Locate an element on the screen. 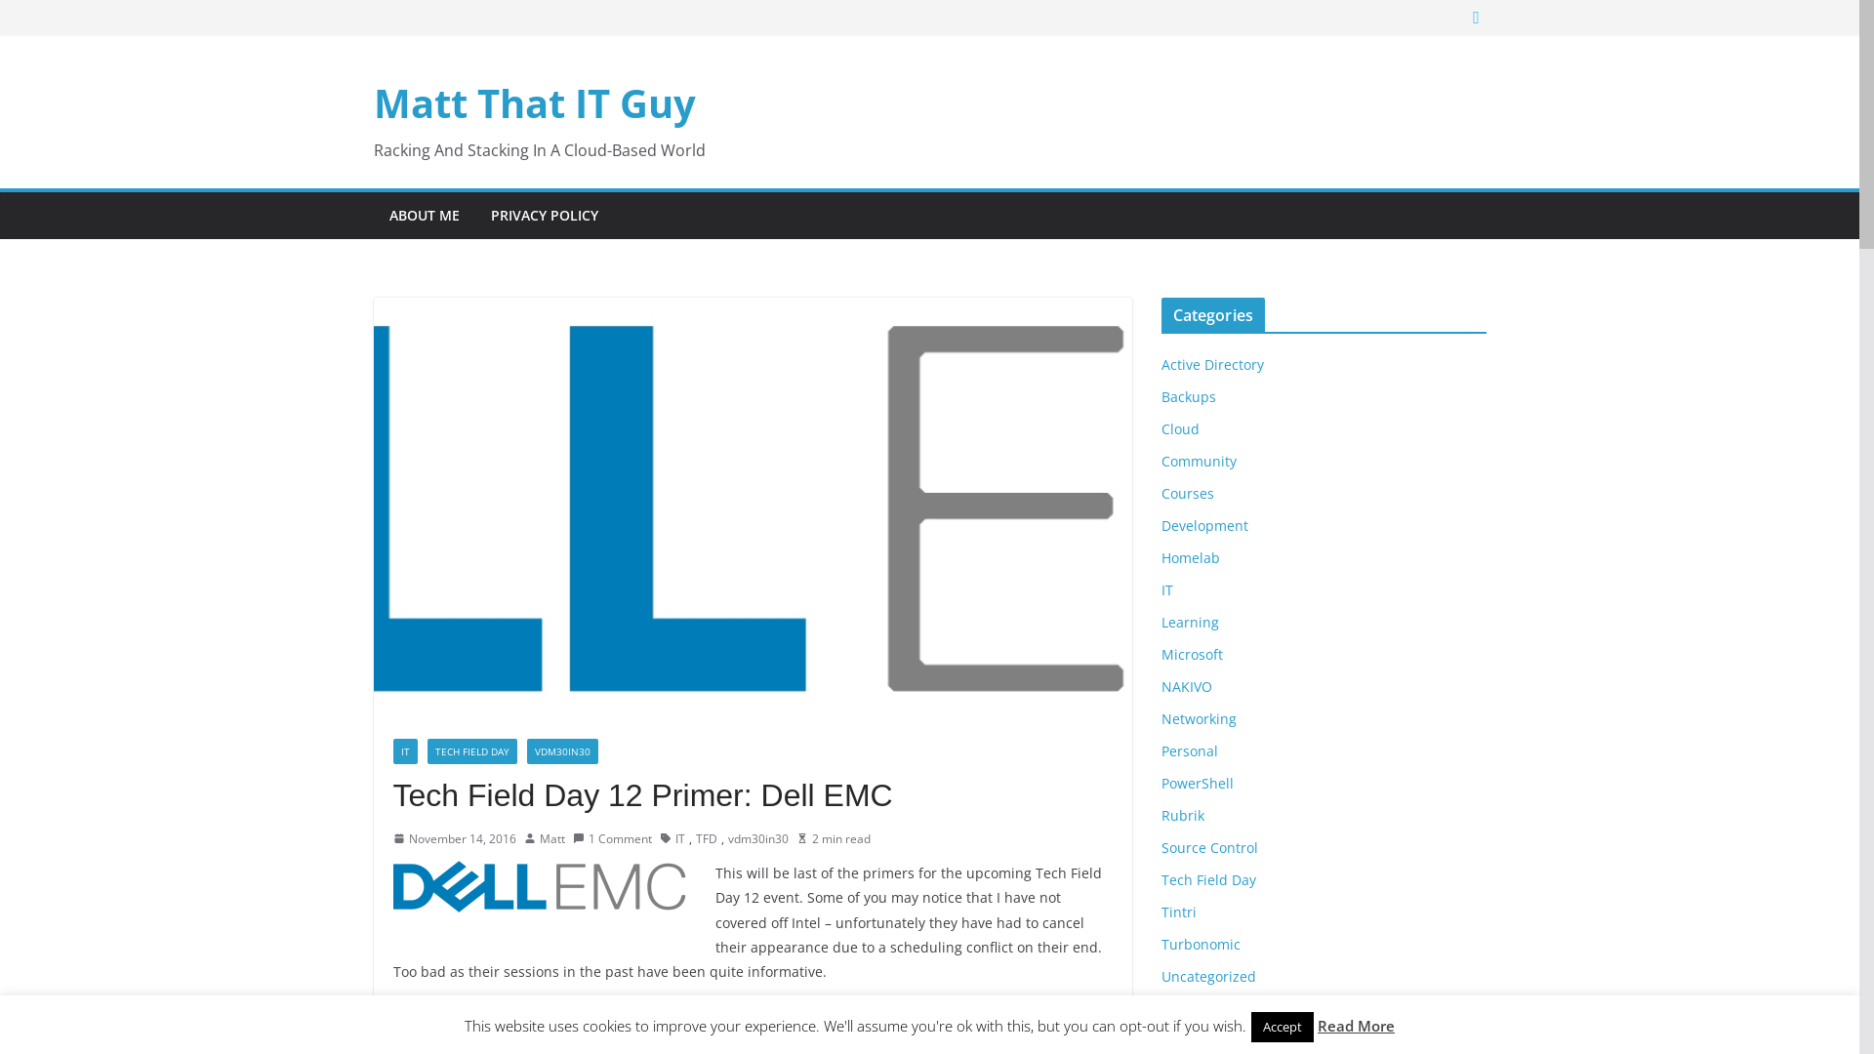 This screenshot has width=1874, height=1054. Personal is located at coordinates (1190, 751).